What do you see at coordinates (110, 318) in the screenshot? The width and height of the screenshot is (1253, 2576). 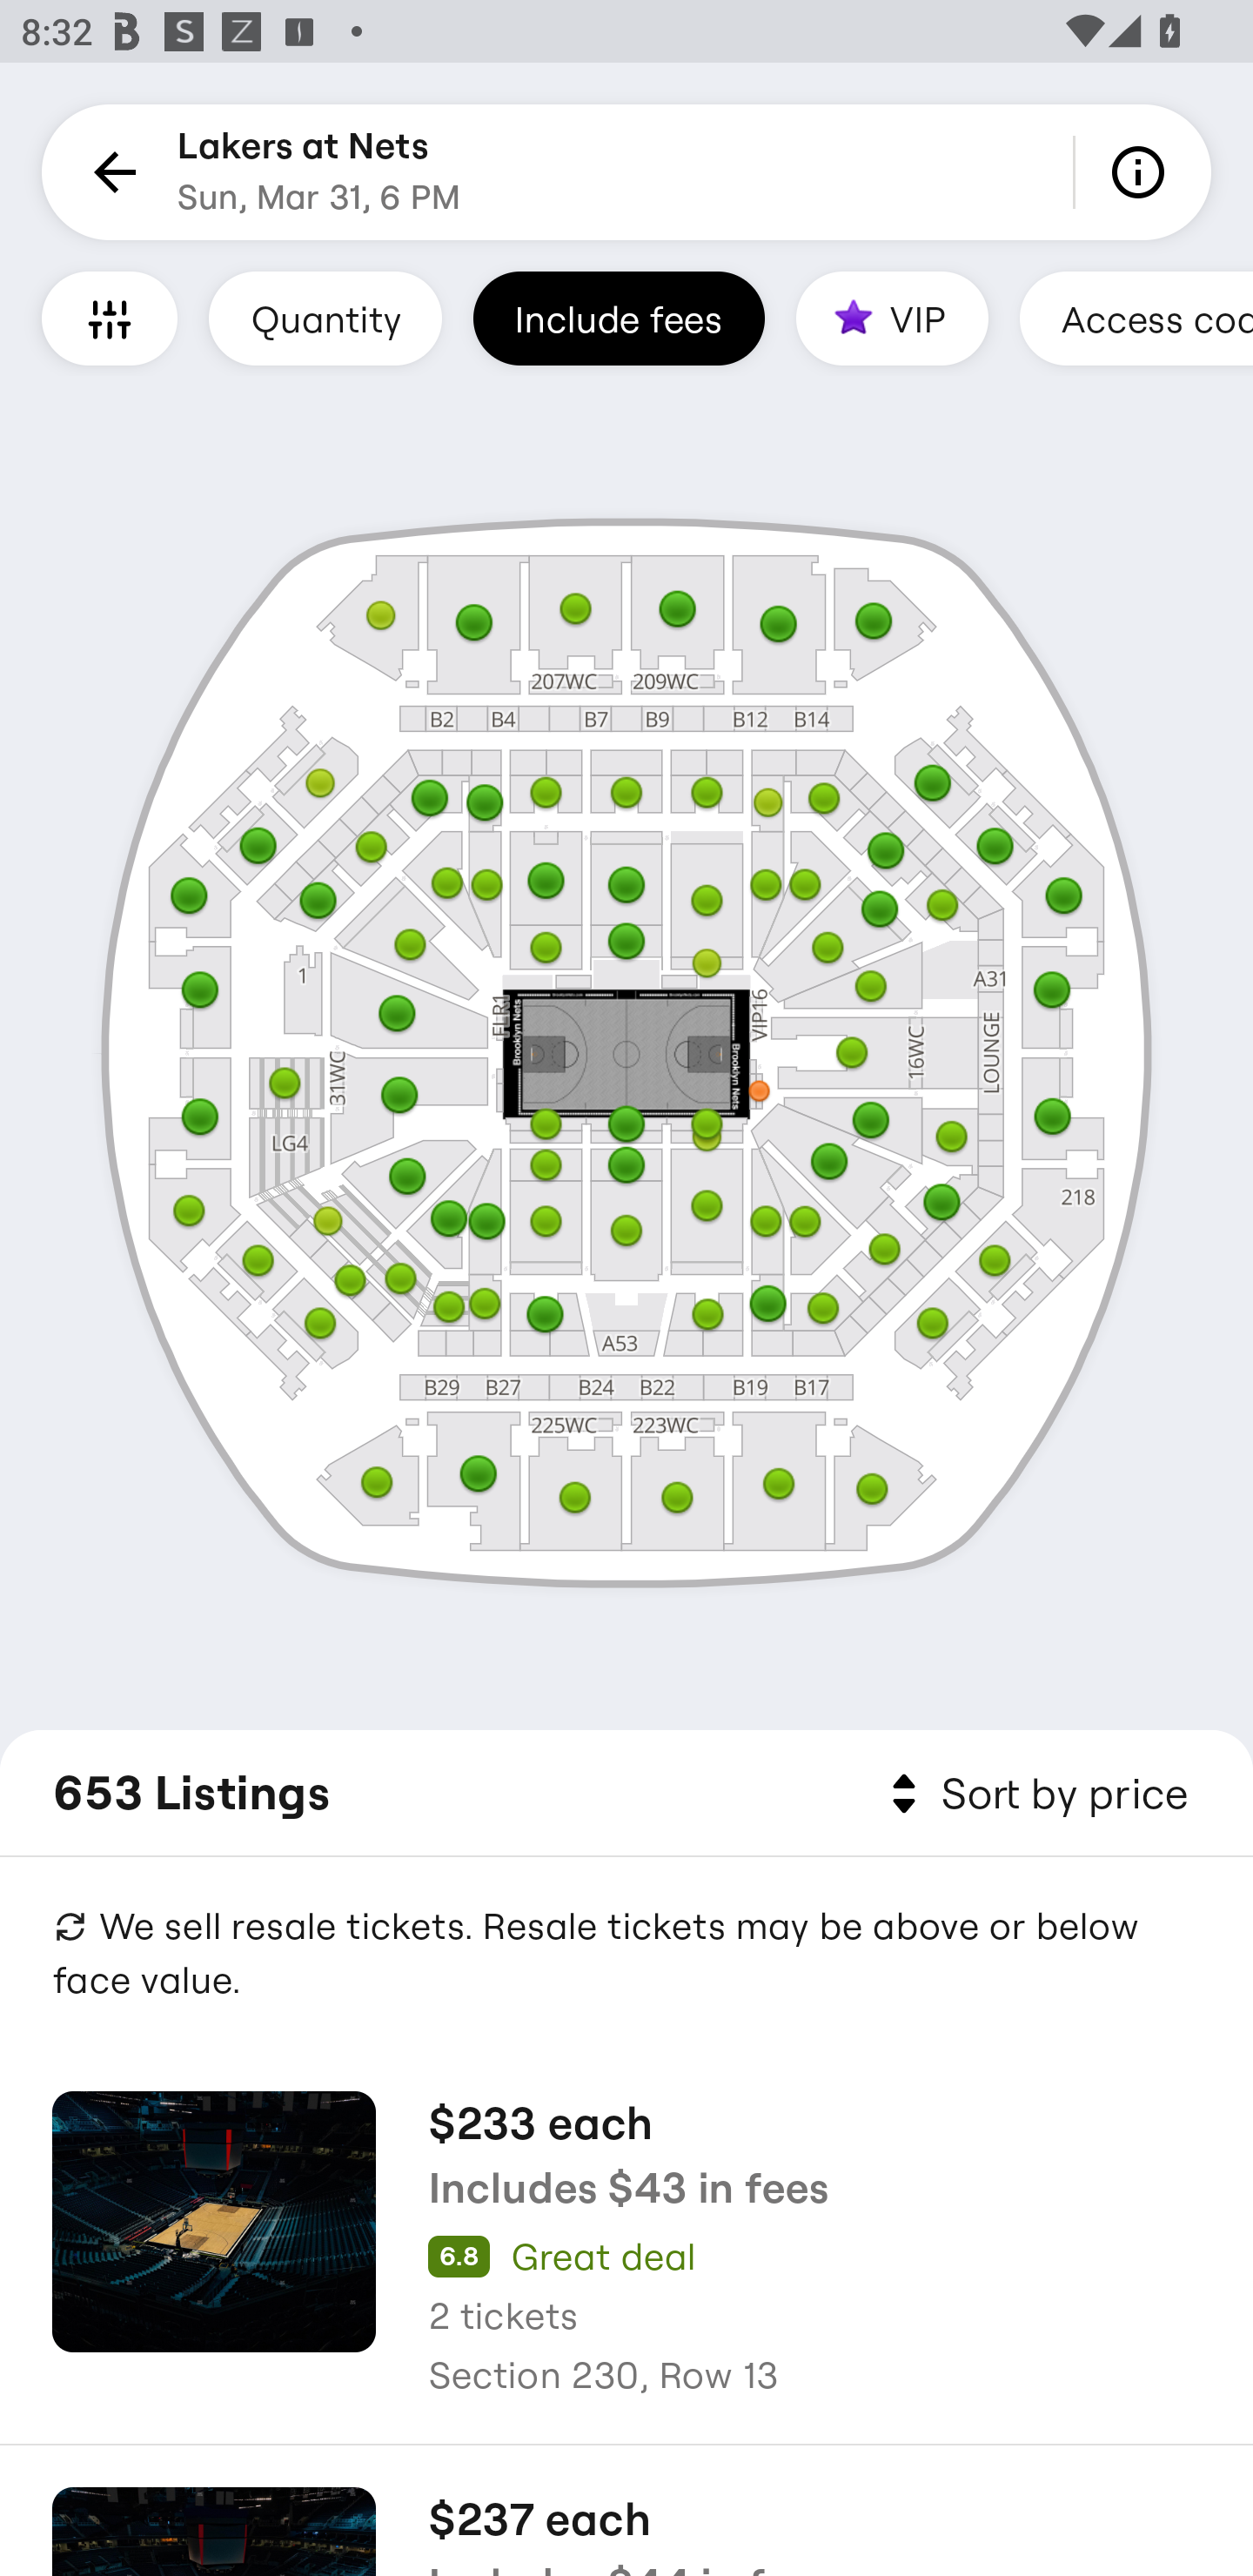 I see `Filters and Accessible Seating` at bounding box center [110, 318].